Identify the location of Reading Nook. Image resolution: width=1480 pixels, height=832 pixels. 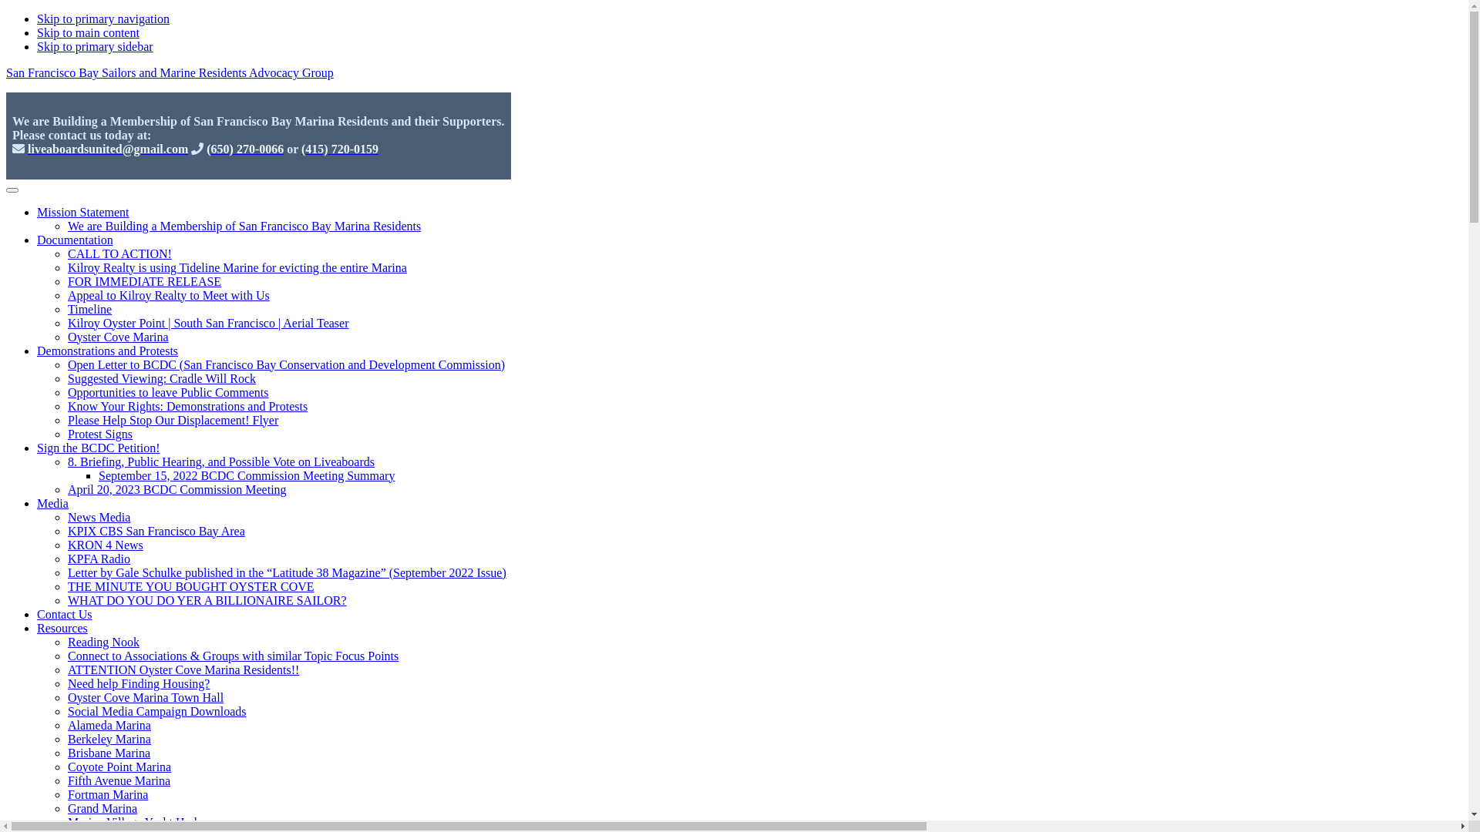
(103, 642).